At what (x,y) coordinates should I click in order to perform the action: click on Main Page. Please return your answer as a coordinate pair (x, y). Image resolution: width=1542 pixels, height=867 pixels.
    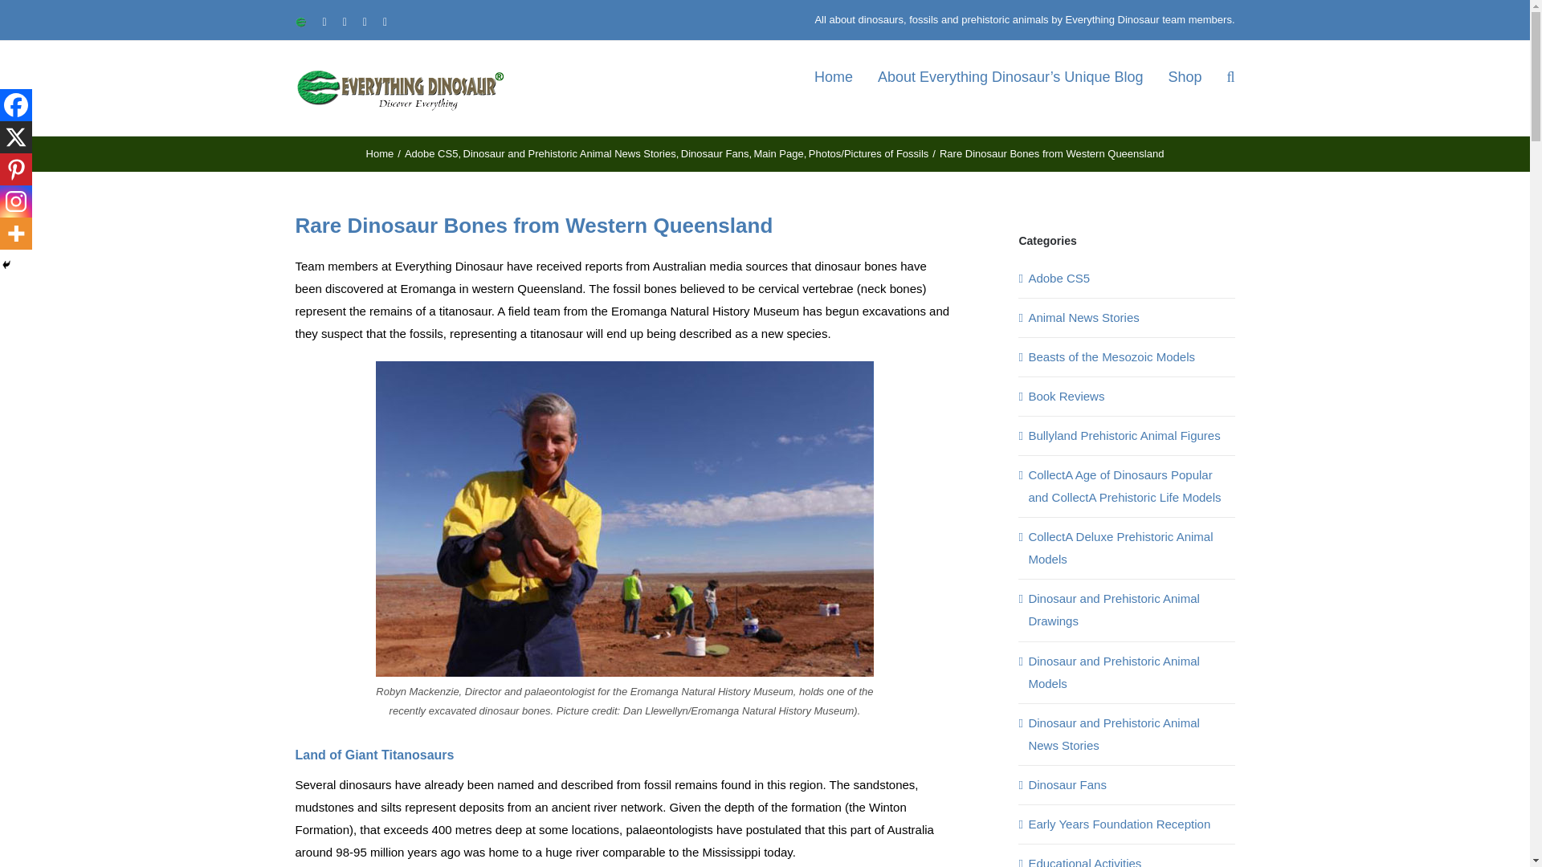
    Looking at the image, I should click on (778, 153).